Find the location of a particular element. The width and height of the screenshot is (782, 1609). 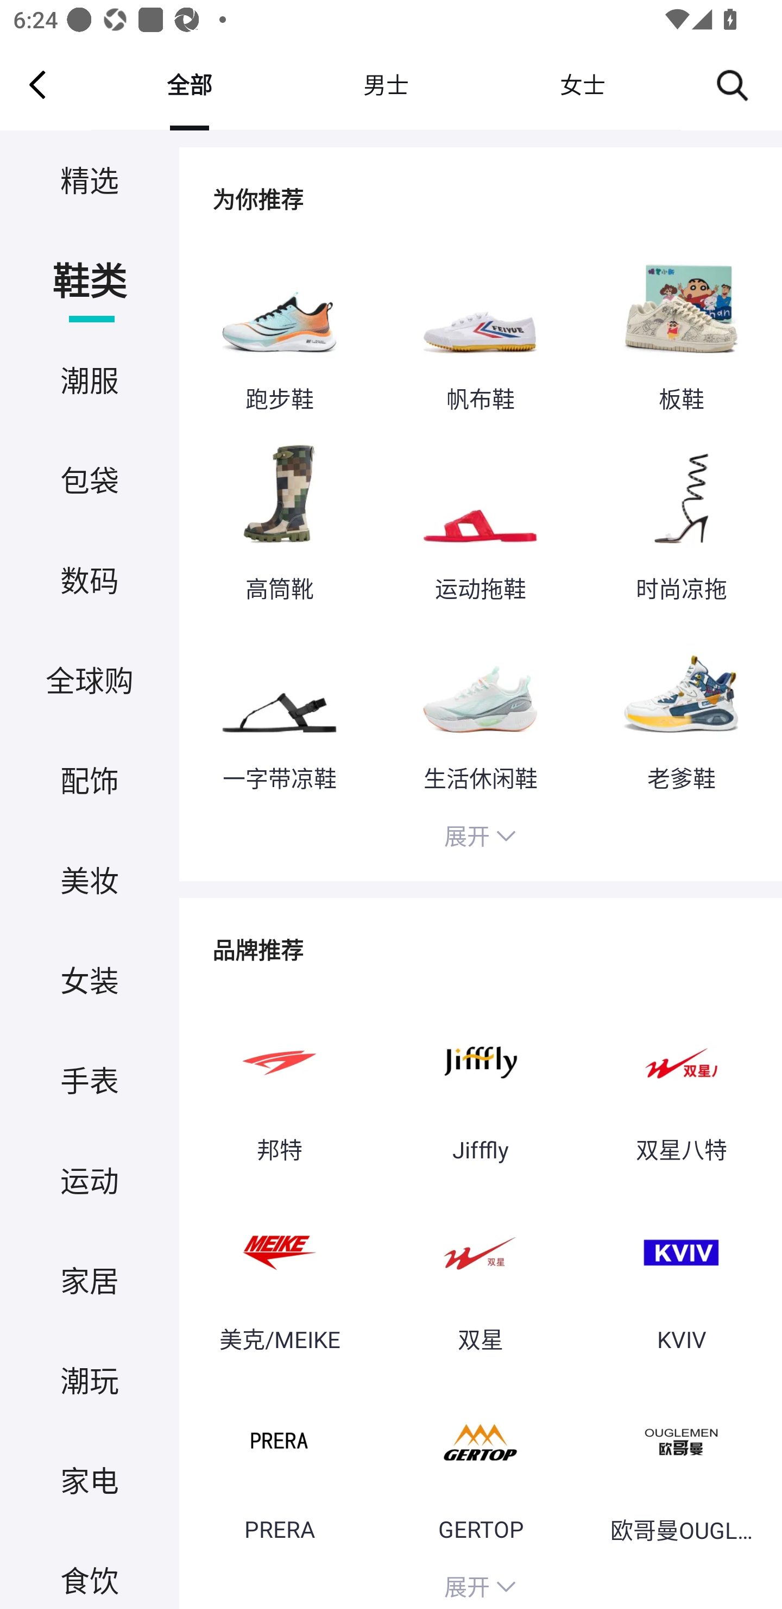

男士 is located at coordinates (386, 84).